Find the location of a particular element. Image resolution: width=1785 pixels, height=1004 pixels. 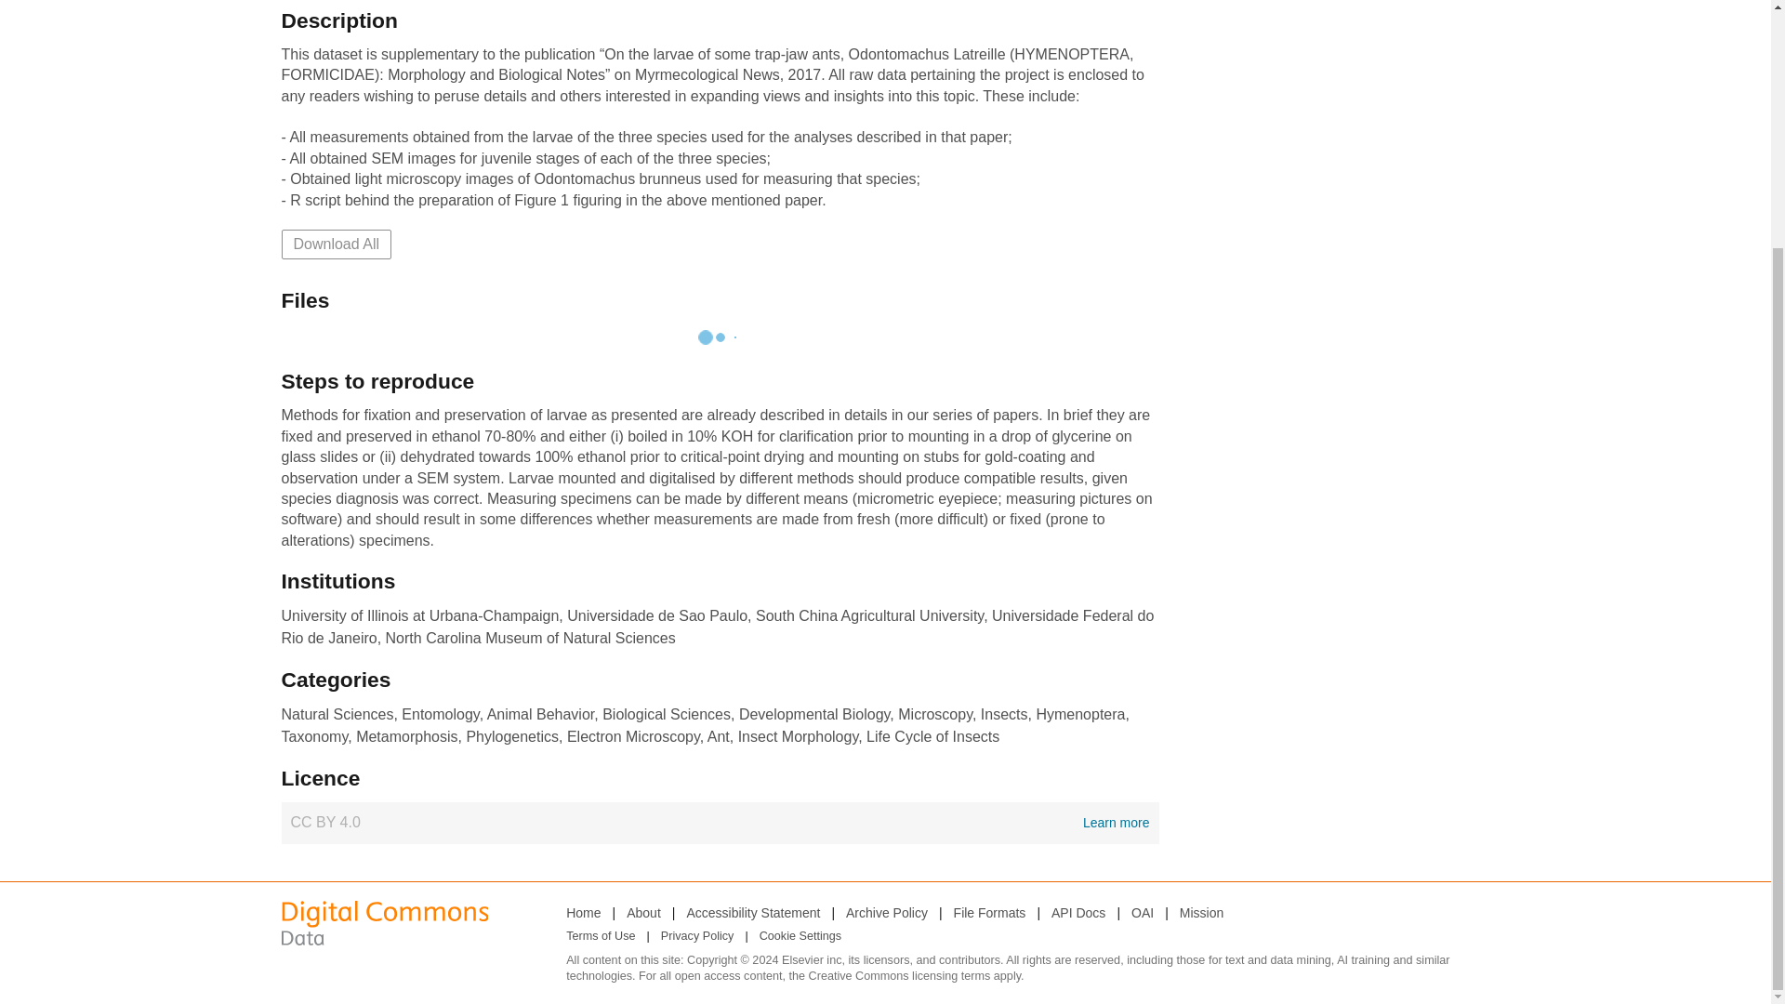

About is located at coordinates (752, 912).